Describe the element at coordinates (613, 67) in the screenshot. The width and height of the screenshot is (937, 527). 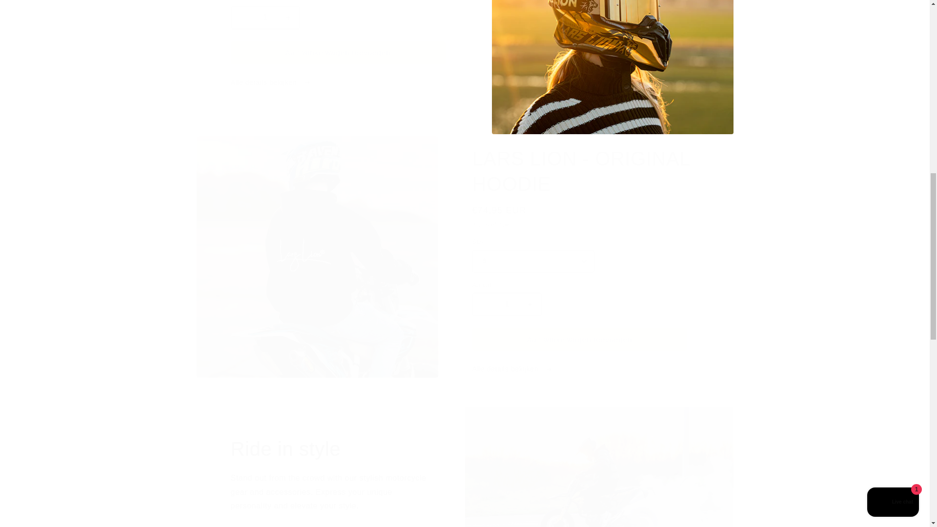
I see `Media 1 openen in modaal` at that location.